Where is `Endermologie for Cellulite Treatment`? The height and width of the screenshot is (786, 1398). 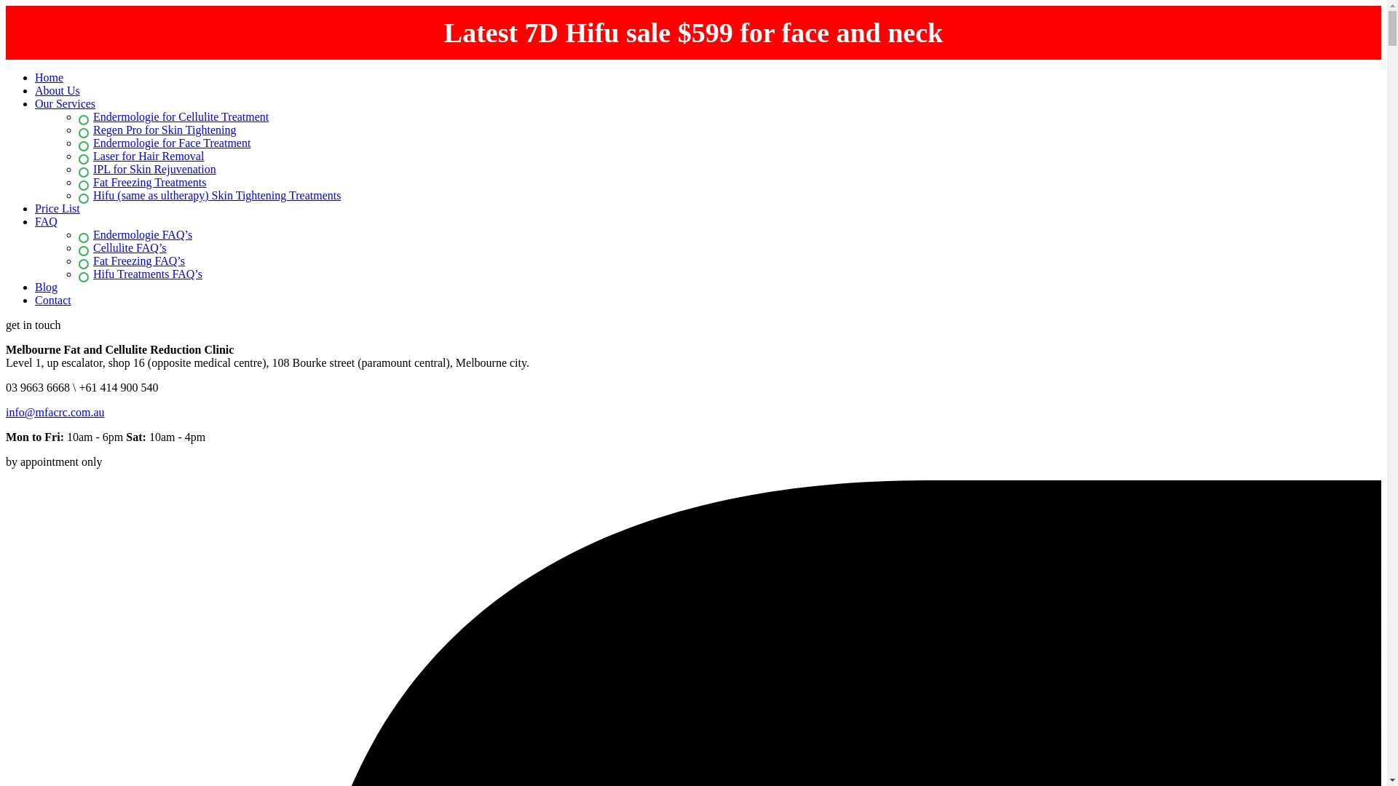
Endermologie for Cellulite Treatment is located at coordinates (173, 116).